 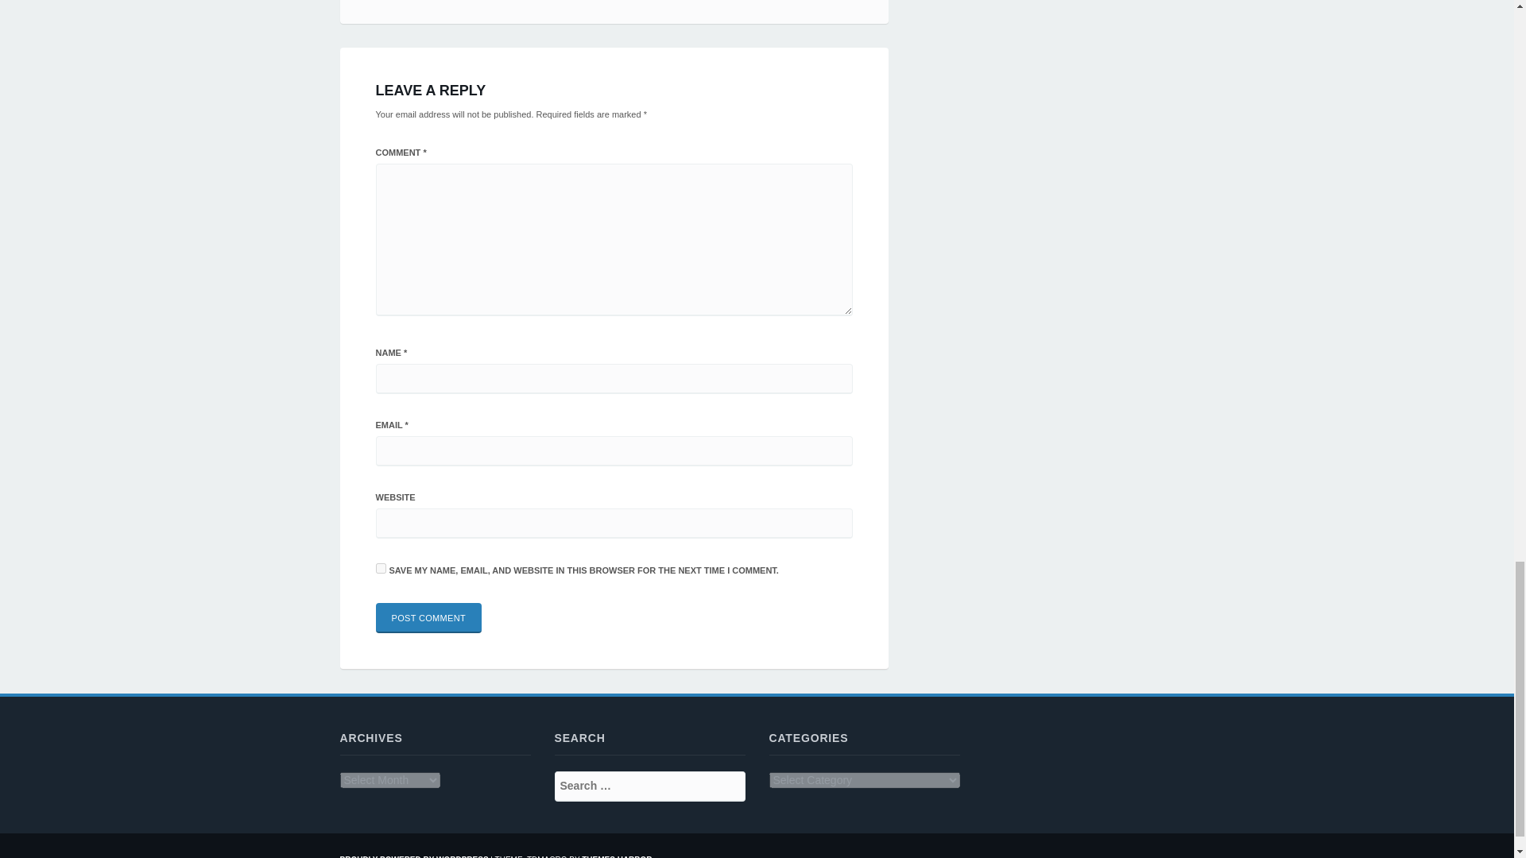 I want to click on yes, so click(x=380, y=568).